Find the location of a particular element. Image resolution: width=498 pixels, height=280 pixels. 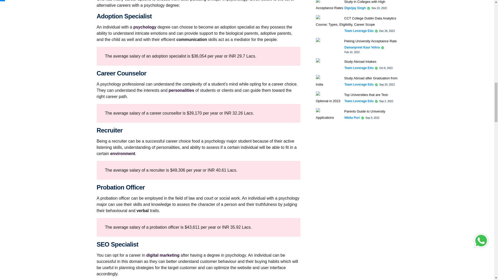

View all posts by Team Leverage Edu is located at coordinates (359, 68).